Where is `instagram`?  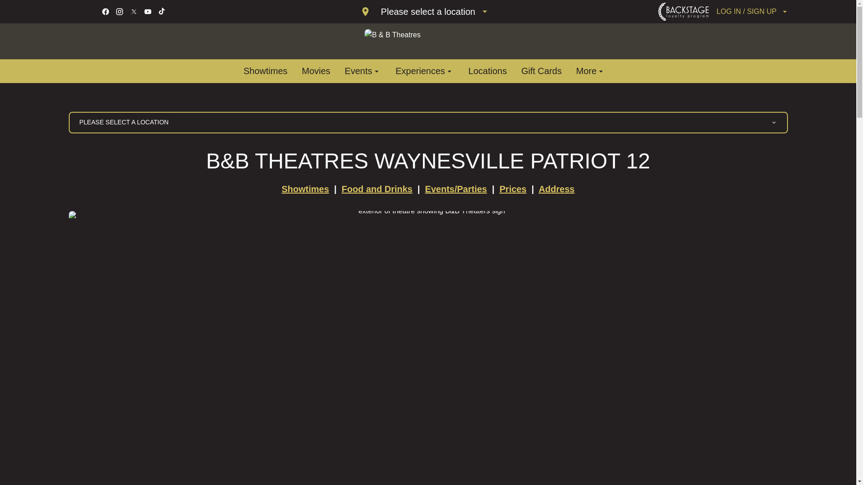
instagram is located at coordinates (120, 12).